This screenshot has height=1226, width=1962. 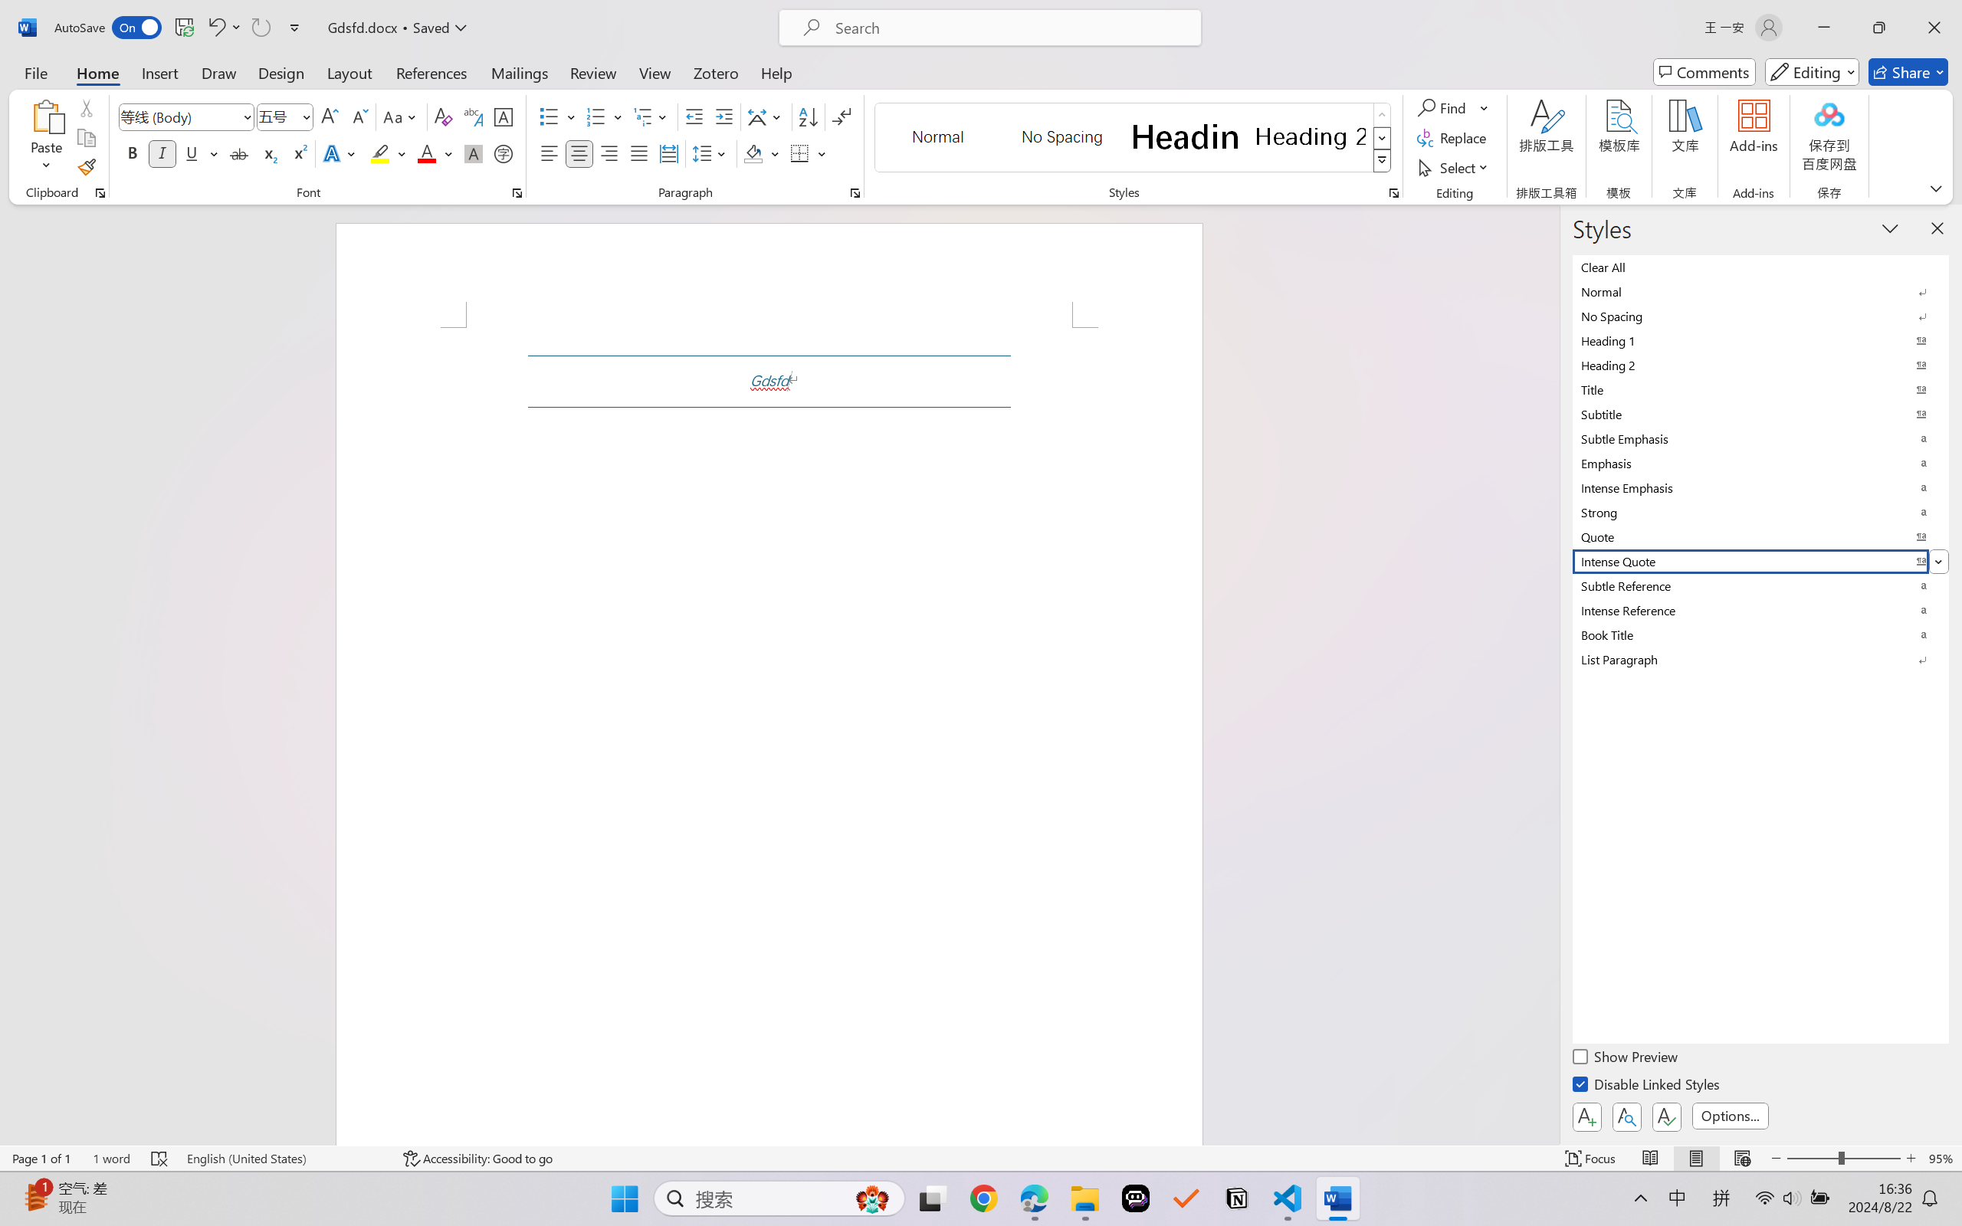 What do you see at coordinates (100, 193) in the screenshot?
I see `Office Clipboard...` at bounding box center [100, 193].